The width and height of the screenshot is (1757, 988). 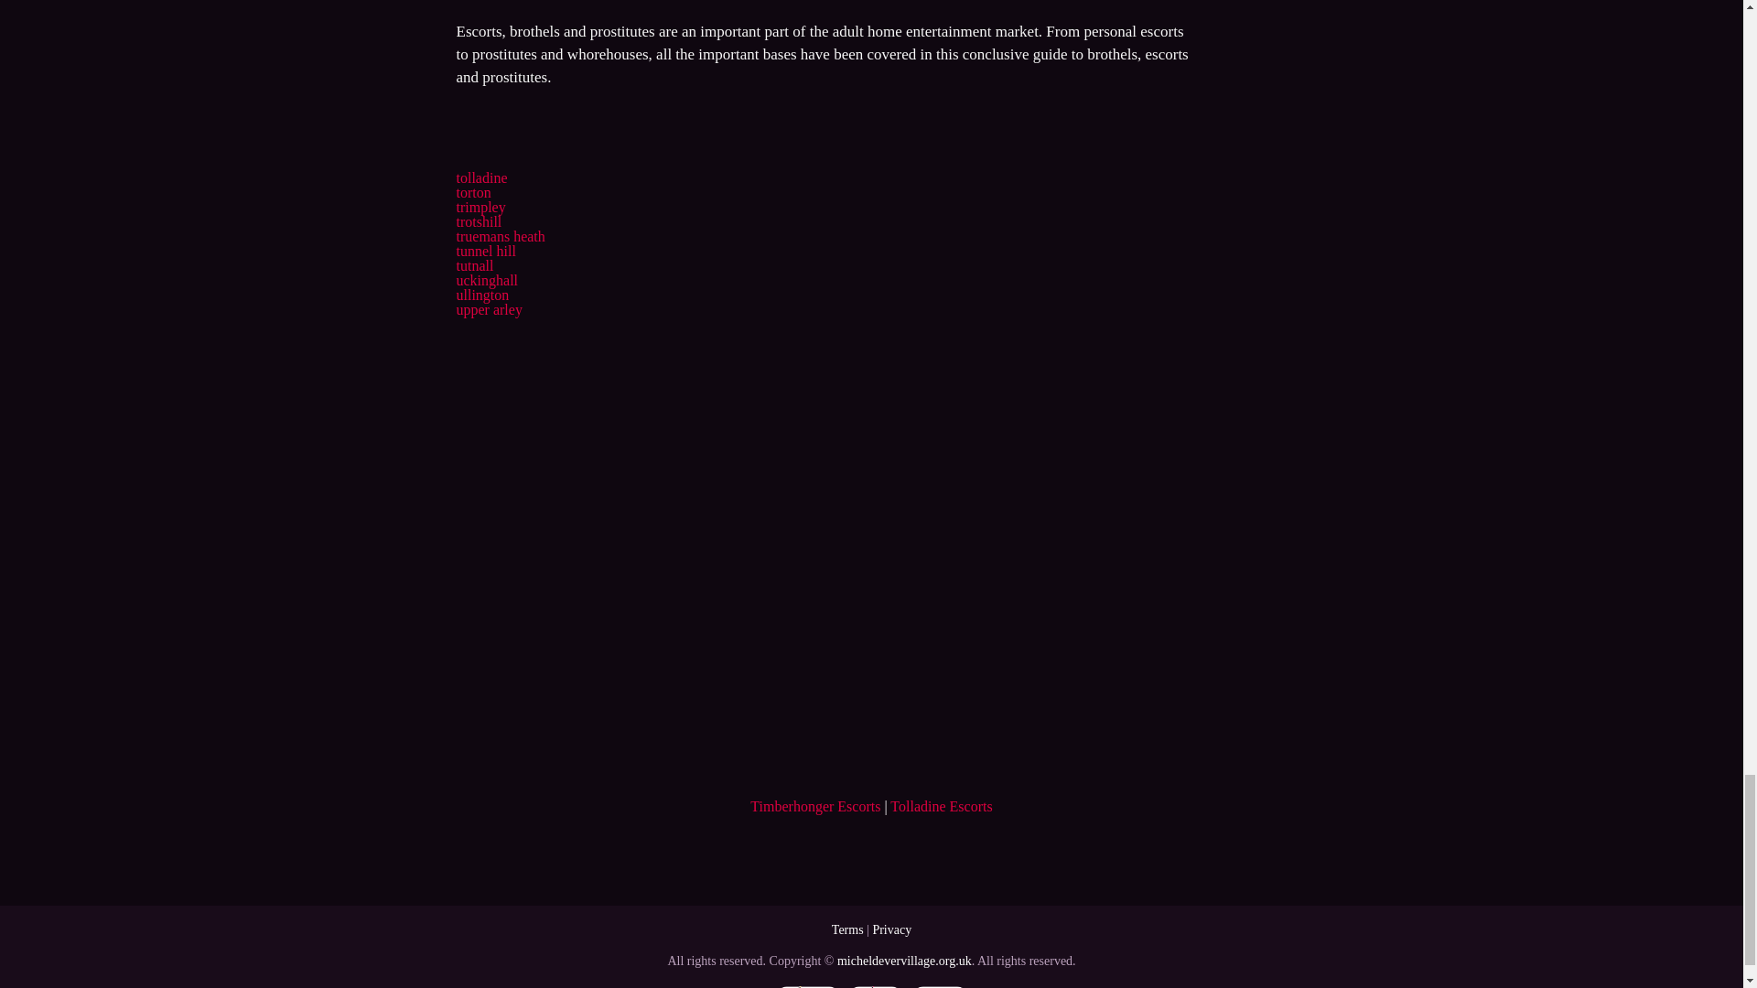 I want to click on tunnel hill, so click(x=485, y=251).